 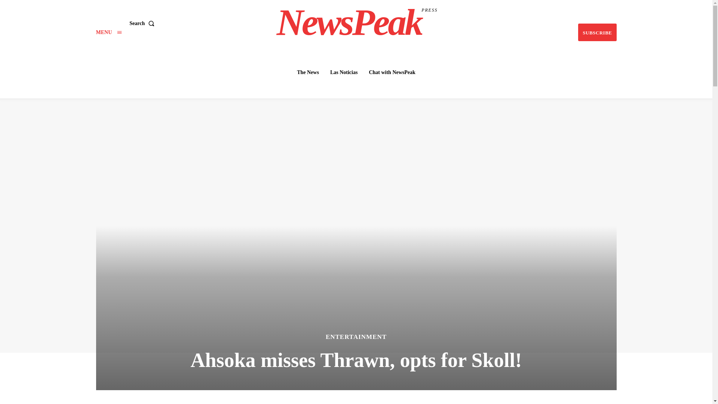 What do you see at coordinates (143, 24) in the screenshot?
I see `The News` at bounding box center [143, 24].